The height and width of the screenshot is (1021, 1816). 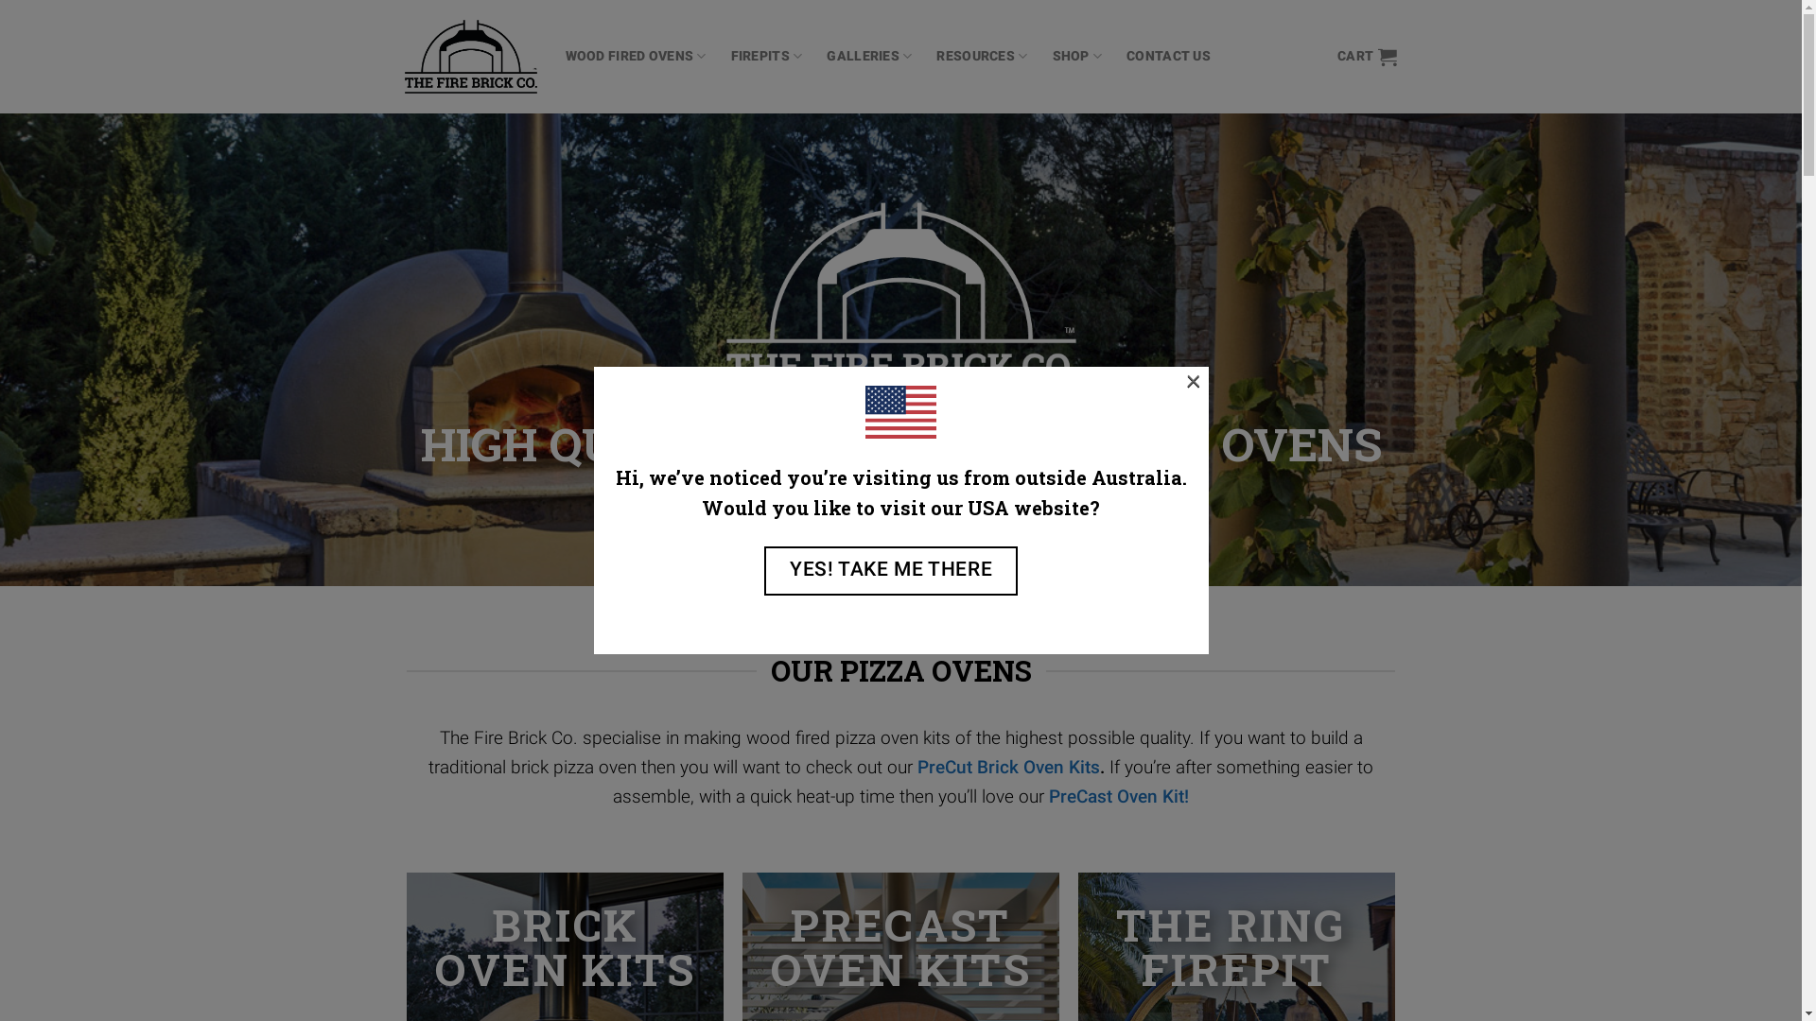 I want to click on YES! TAKE ME THERE, so click(x=891, y=571).